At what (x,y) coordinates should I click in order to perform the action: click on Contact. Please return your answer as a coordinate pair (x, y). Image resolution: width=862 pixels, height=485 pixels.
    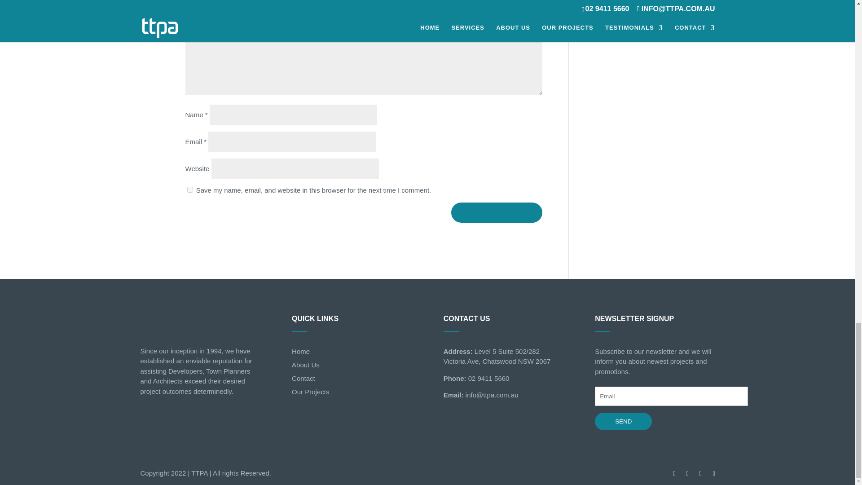
    Looking at the image, I should click on (303, 378).